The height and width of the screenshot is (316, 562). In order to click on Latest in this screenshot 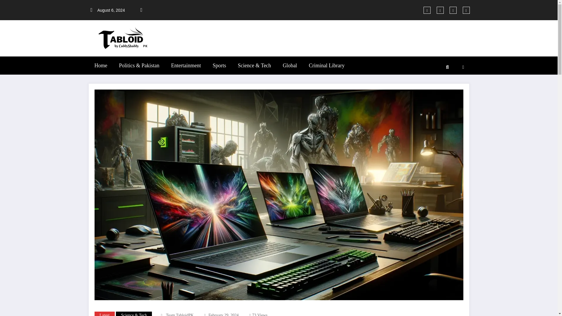, I will do `click(104, 314)`.